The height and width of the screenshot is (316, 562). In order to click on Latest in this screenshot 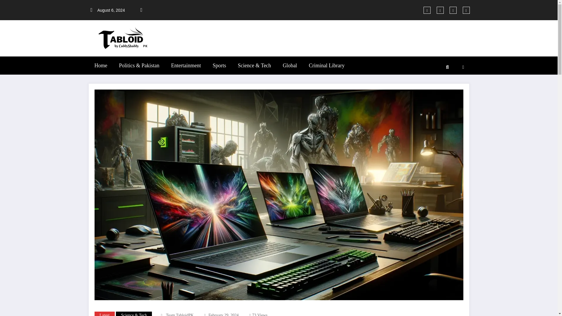, I will do `click(104, 314)`.